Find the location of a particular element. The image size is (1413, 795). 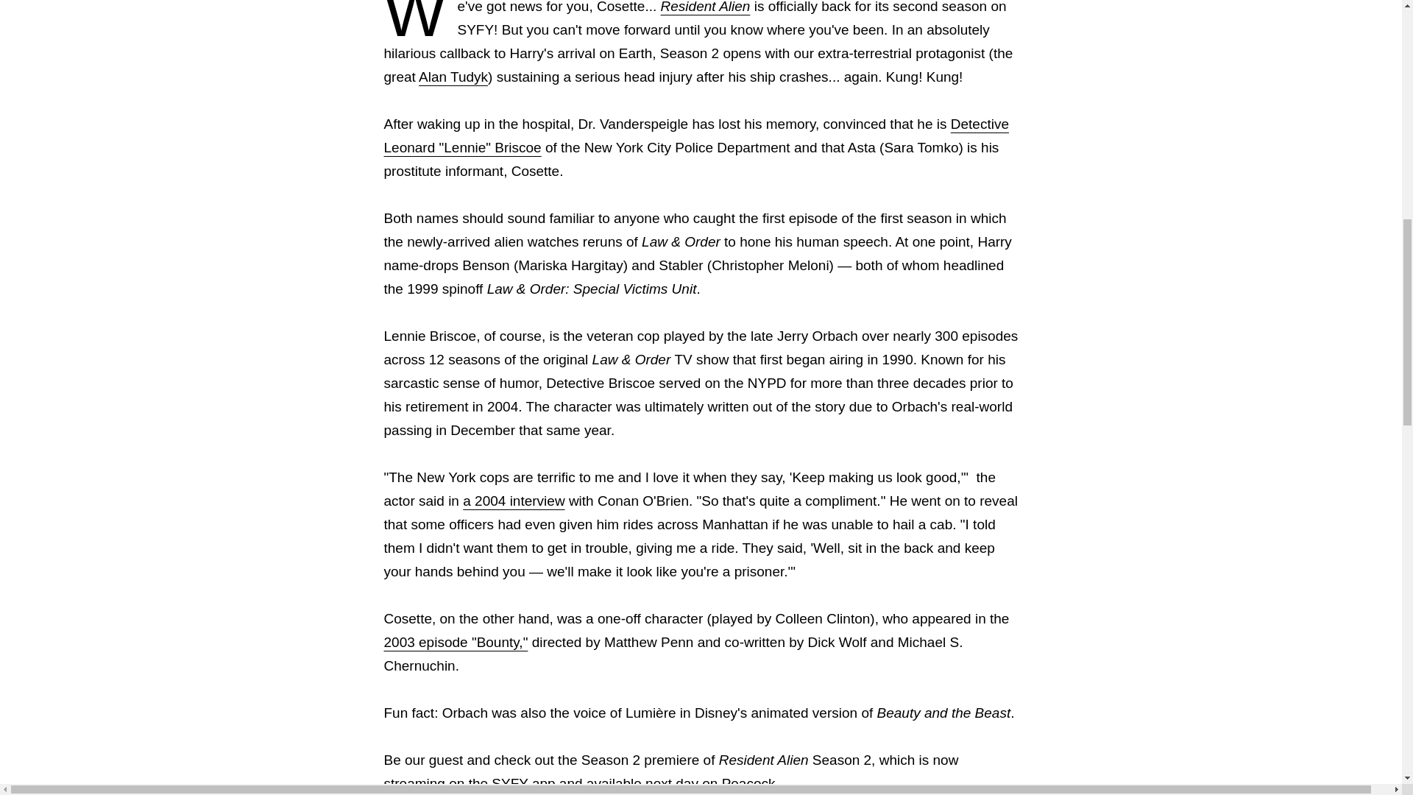

2003 episode "Bounty," is located at coordinates (456, 642).